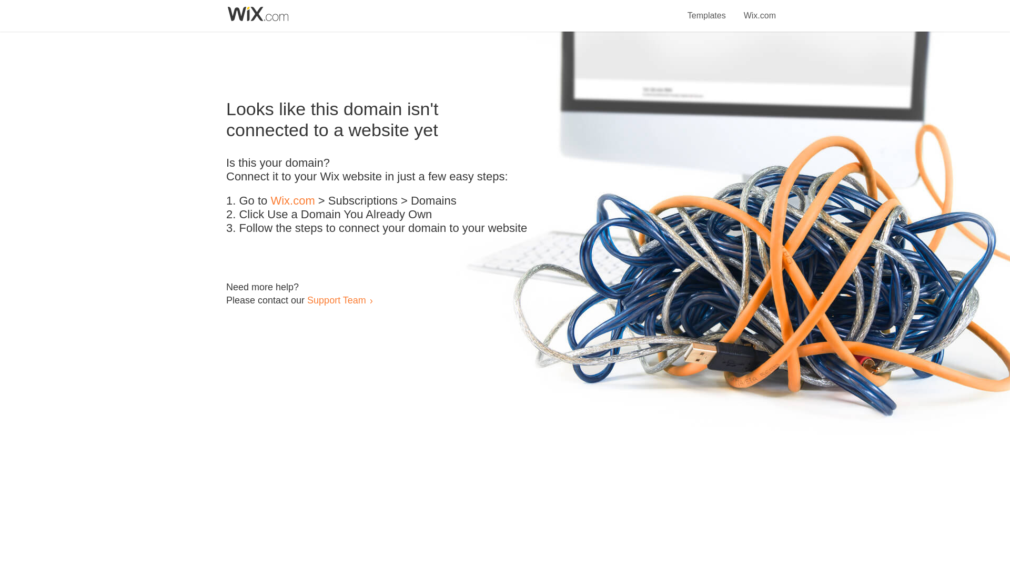 This screenshot has height=568, width=1010. I want to click on Wix.com, so click(760, 9).